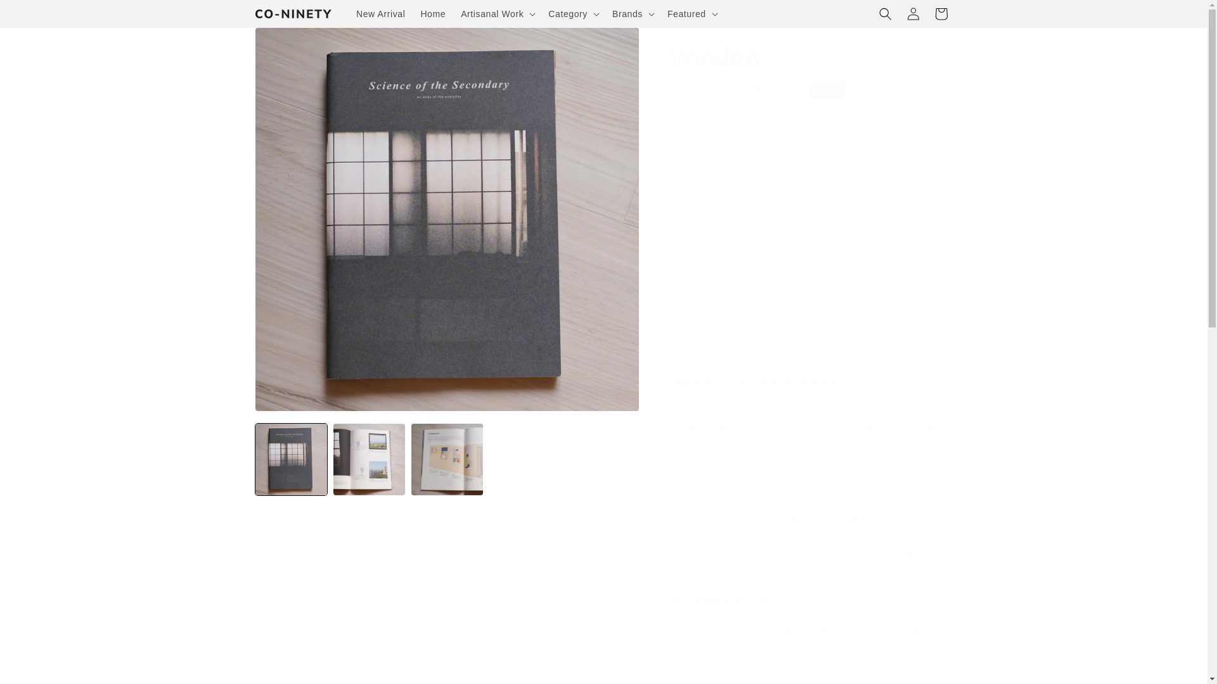 Image resolution: width=1217 pixels, height=684 pixels. What do you see at coordinates (38, 15) in the screenshot?
I see `Skip to content` at bounding box center [38, 15].